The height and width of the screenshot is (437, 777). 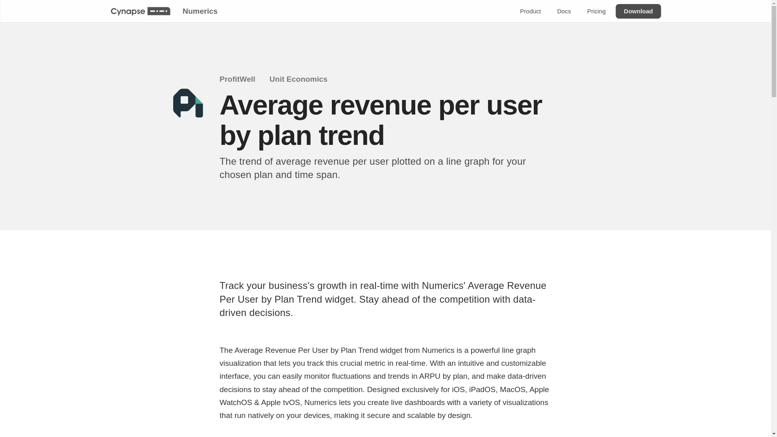 What do you see at coordinates (638, 11) in the screenshot?
I see `Download` at bounding box center [638, 11].